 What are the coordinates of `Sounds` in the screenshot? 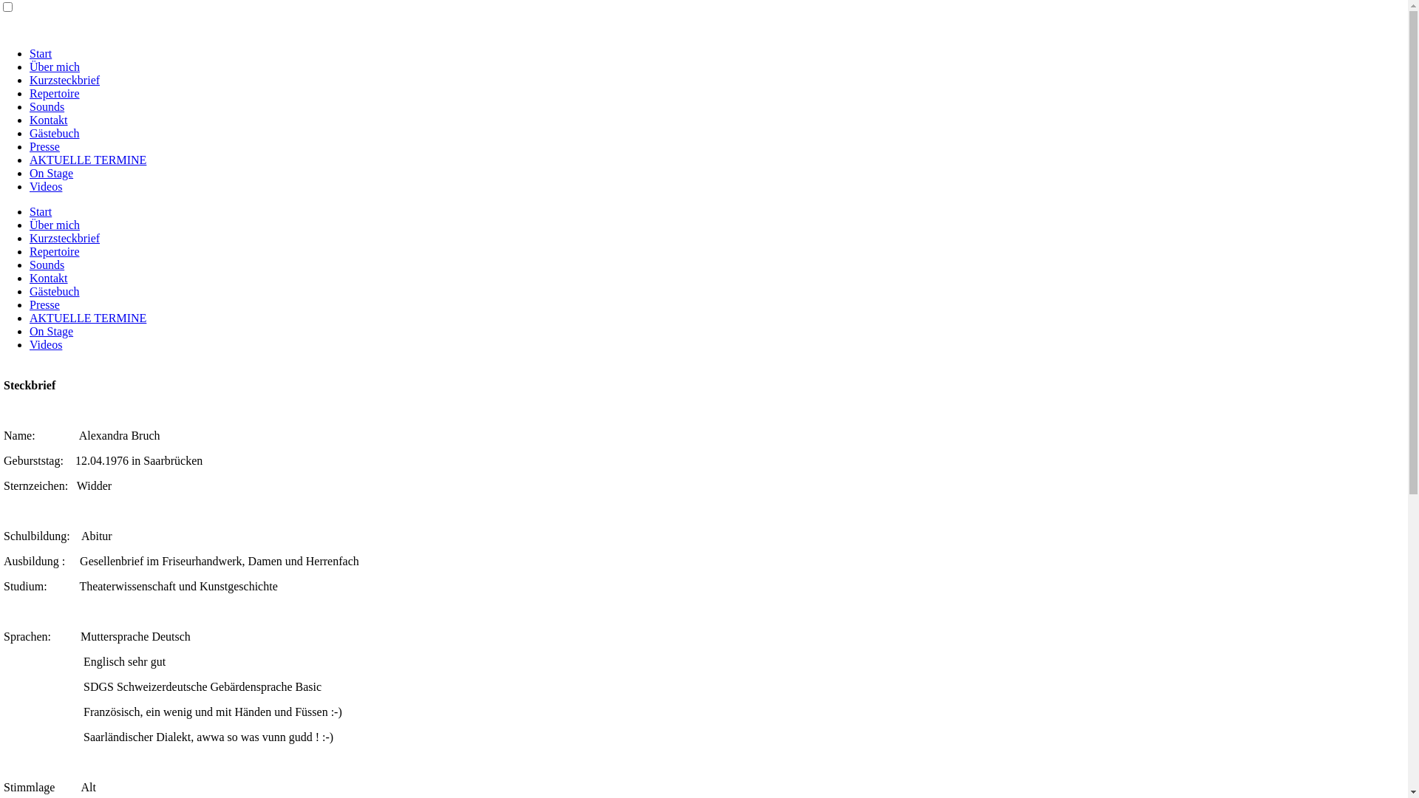 It's located at (47, 265).